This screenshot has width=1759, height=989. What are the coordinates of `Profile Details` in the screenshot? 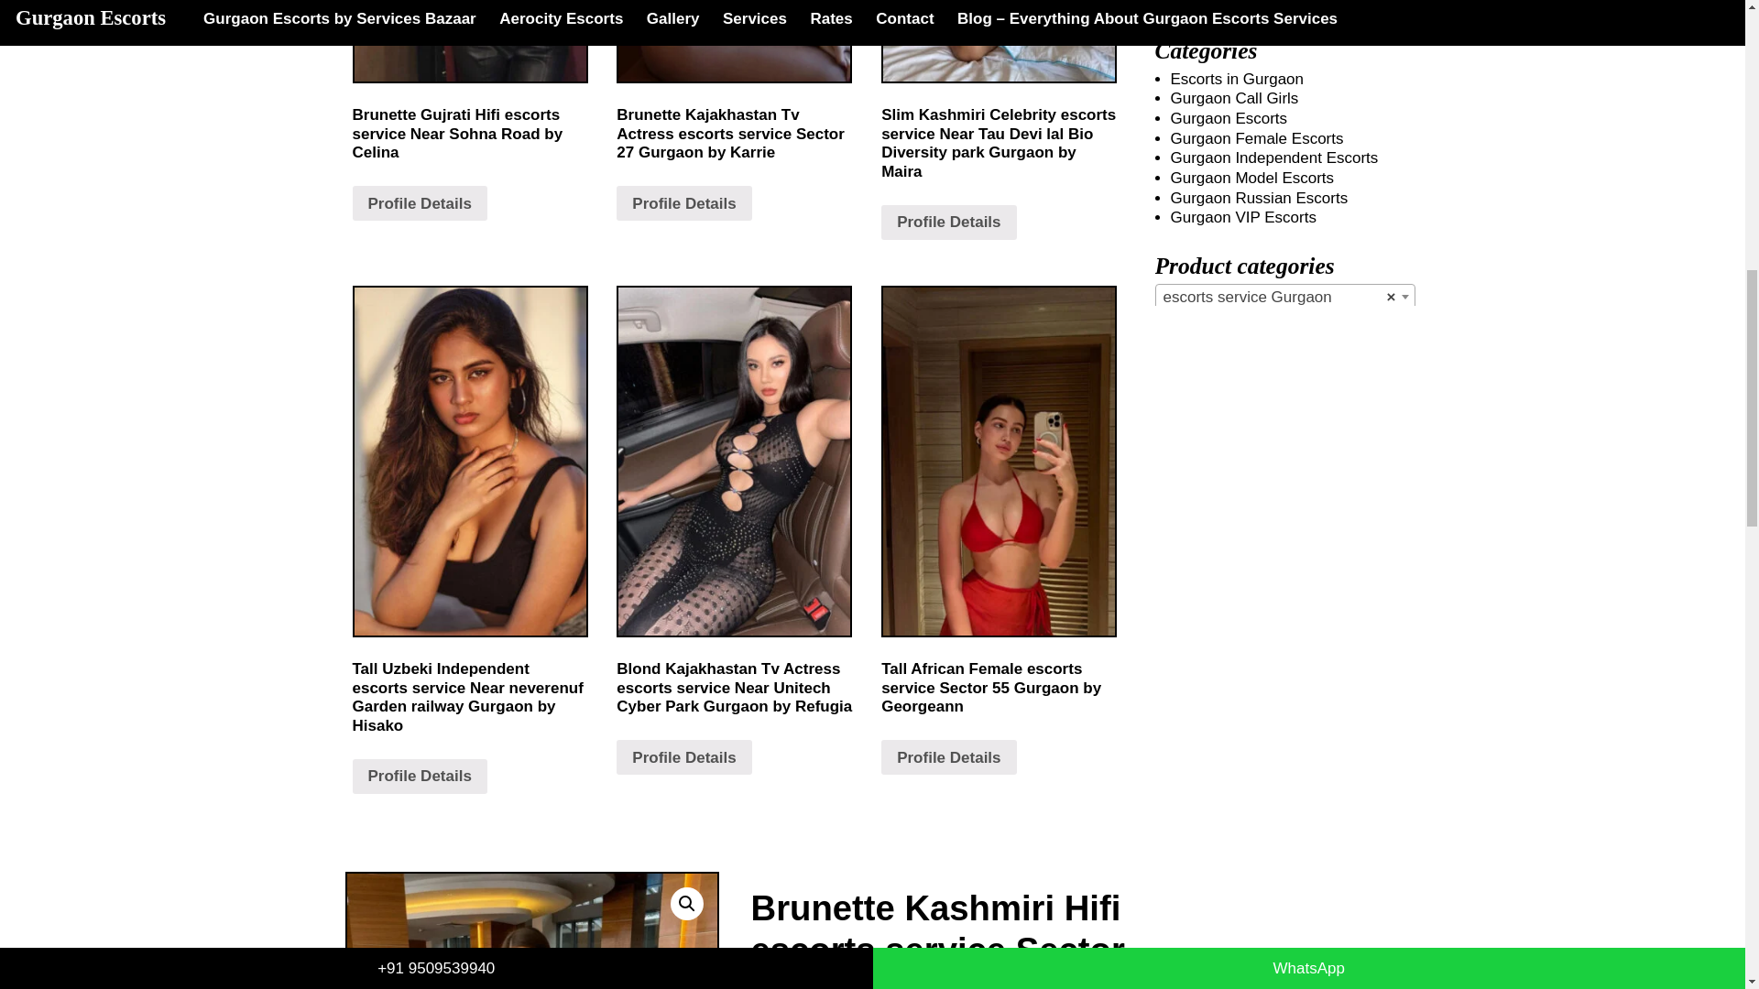 It's located at (948, 222).